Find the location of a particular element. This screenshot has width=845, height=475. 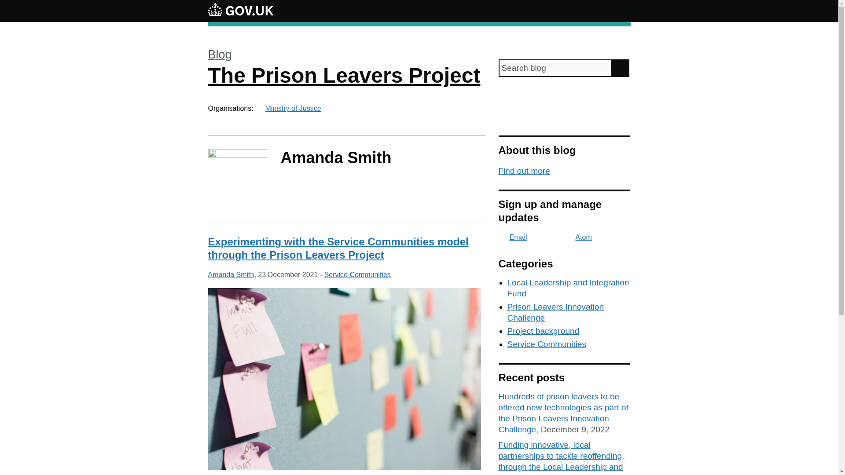

Local Leadership and Integration Fund is located at coordinates (568, 288).